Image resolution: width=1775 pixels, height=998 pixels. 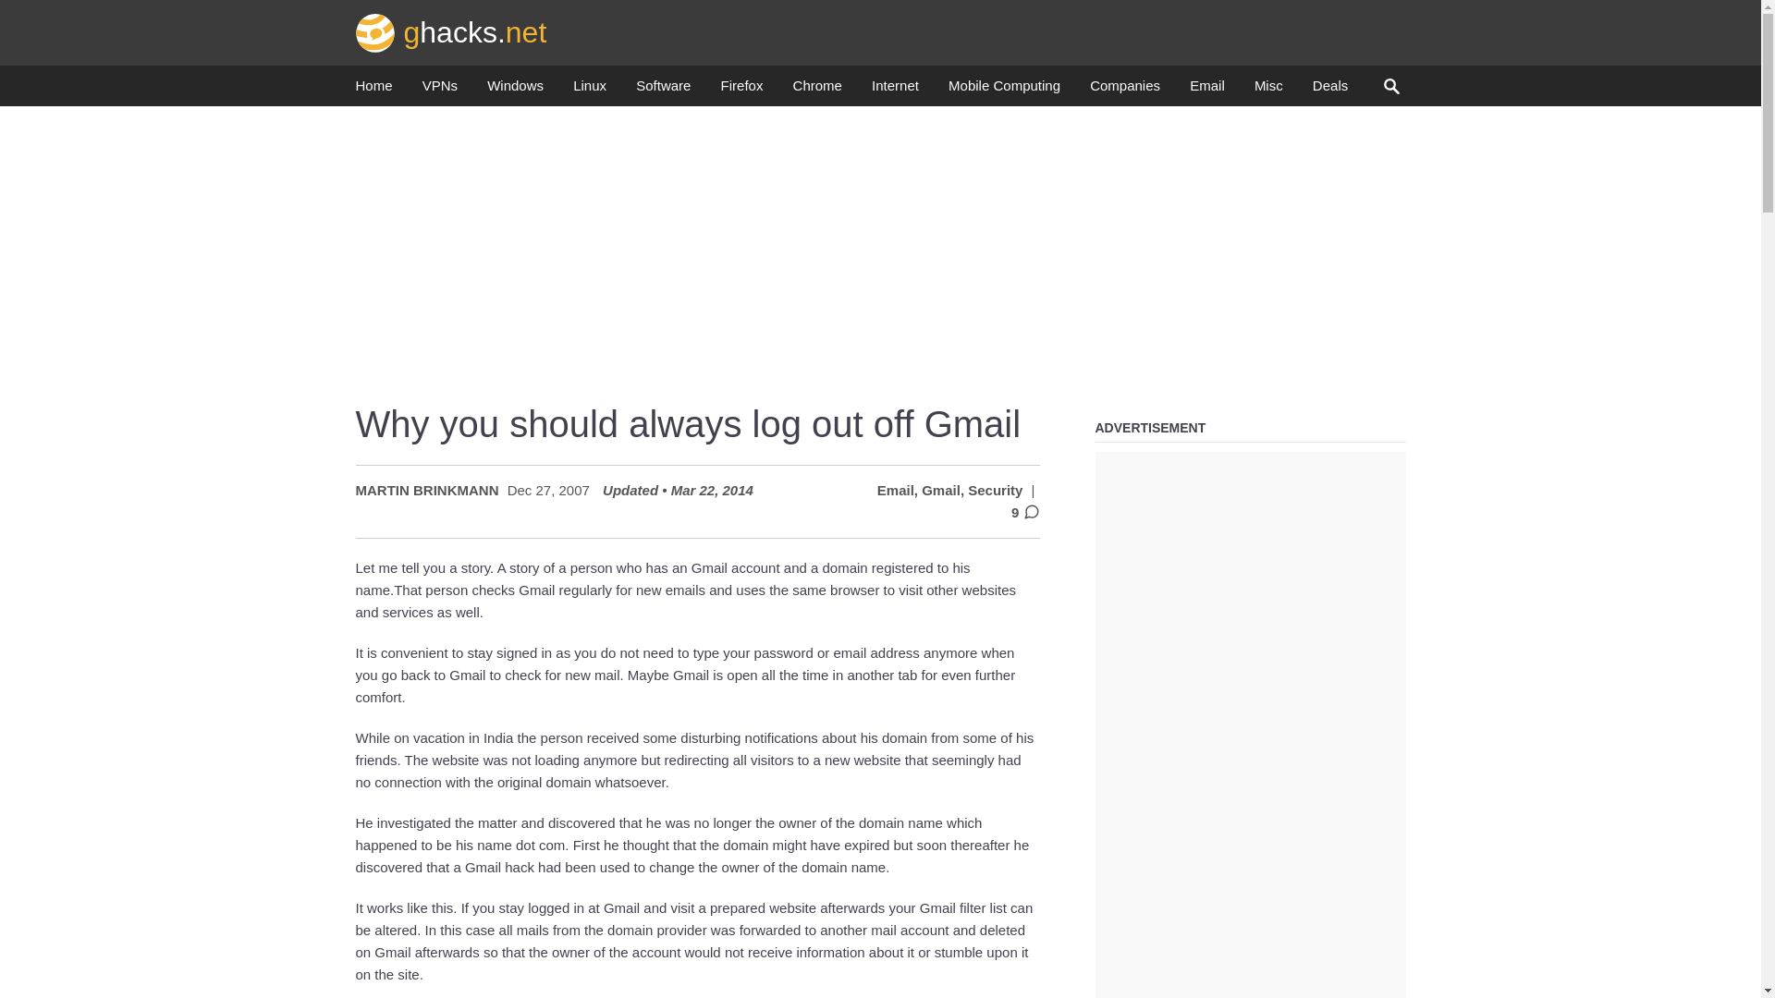 What do you see at coordinates (1124, 91) in the screenshot?
I see `Companies` at bounding box center [1124, 91].